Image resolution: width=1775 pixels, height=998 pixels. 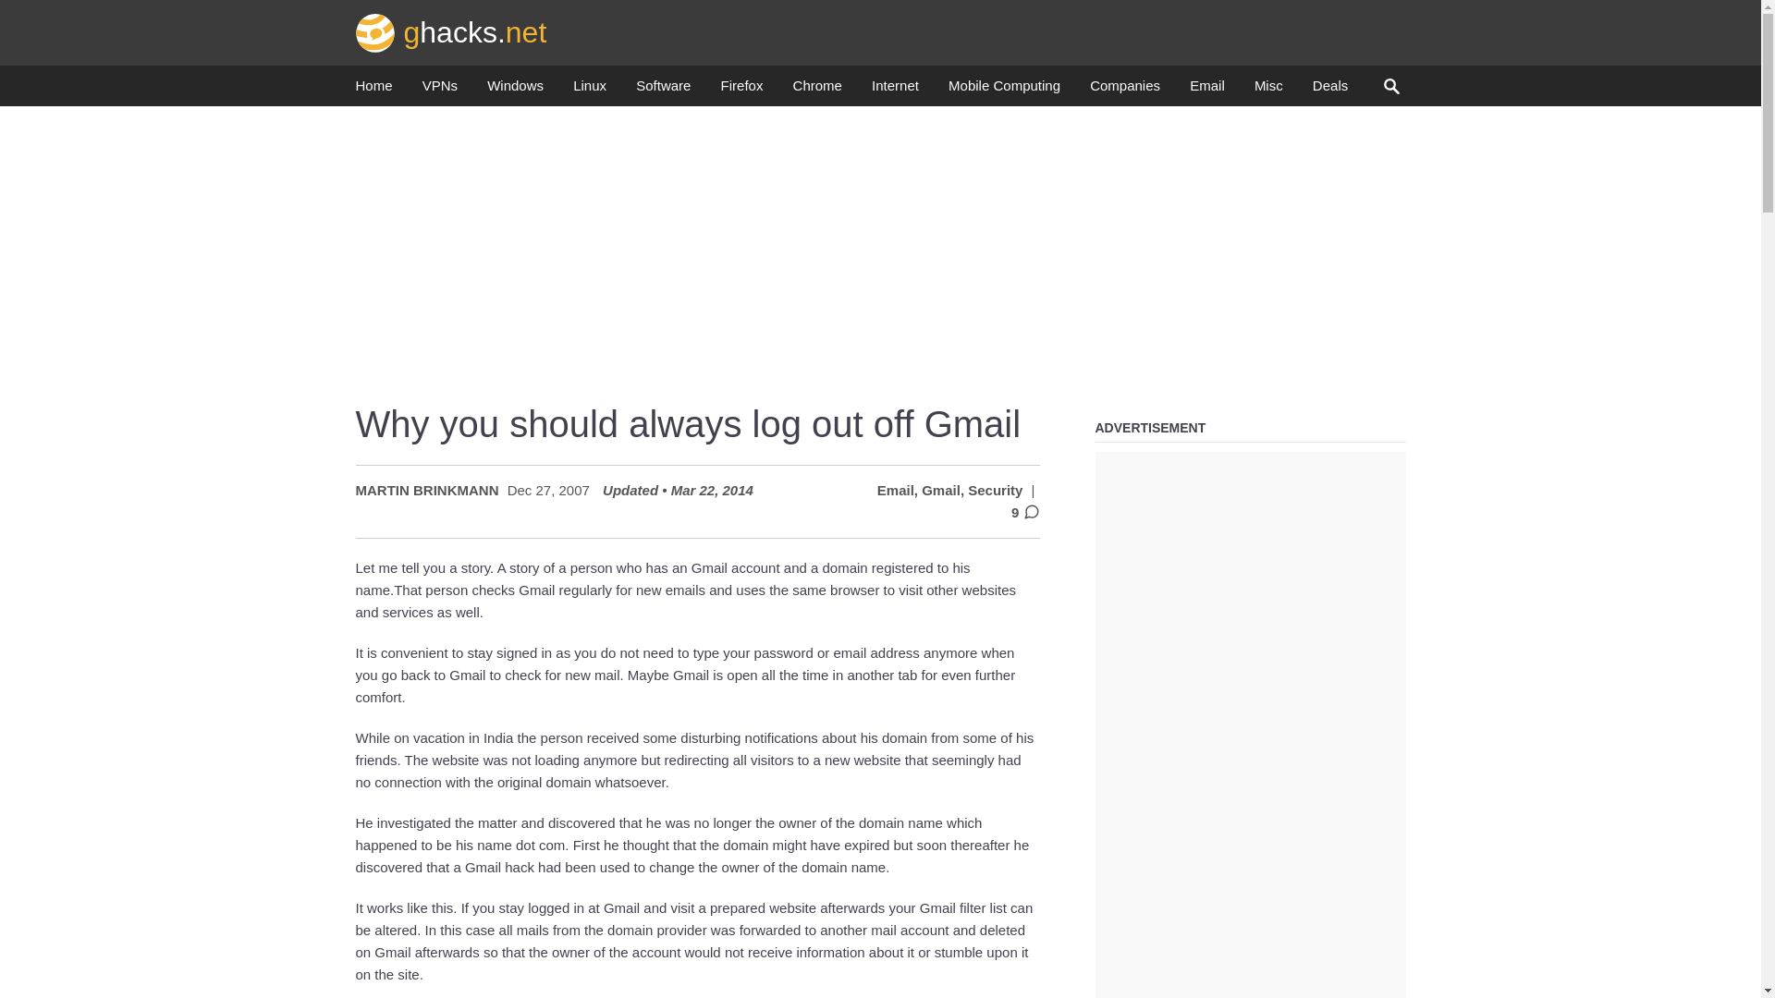 What do you see at coordinates (1124, 91) in the screenshot?
I see `Companies` at bounding box center [1124, 91].